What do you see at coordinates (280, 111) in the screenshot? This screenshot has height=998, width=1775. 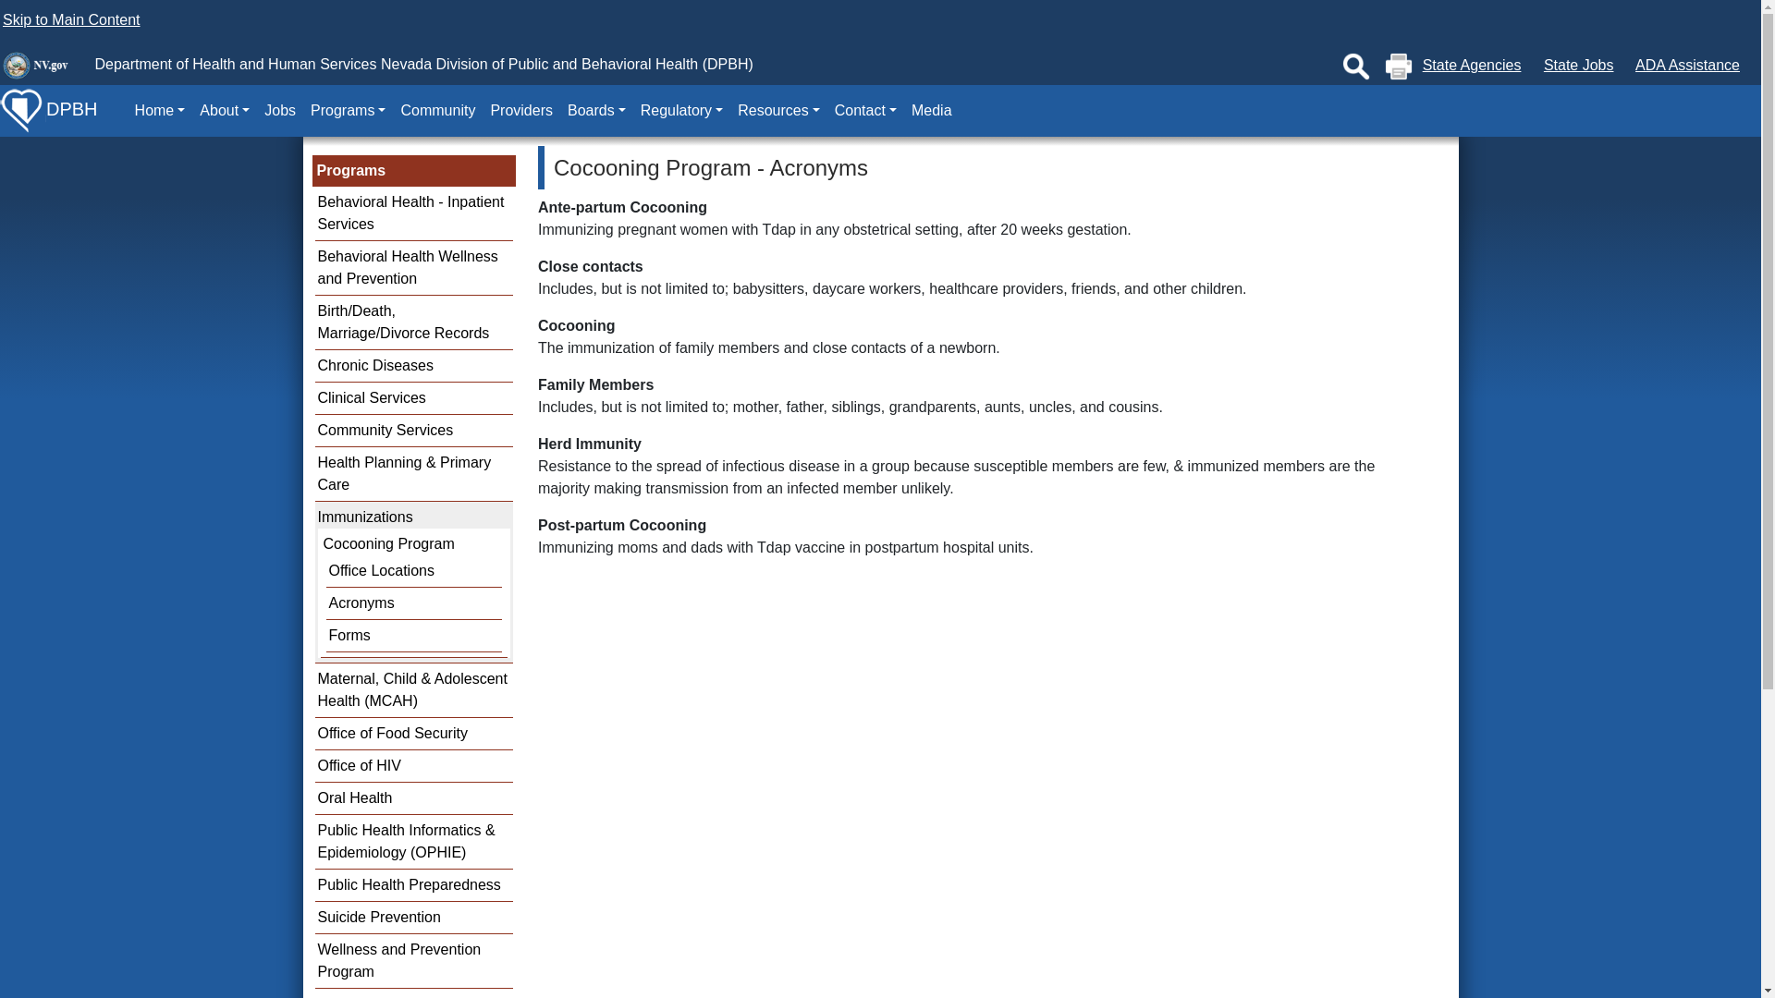 I see `Jobs` at bounding box center [280, 111].